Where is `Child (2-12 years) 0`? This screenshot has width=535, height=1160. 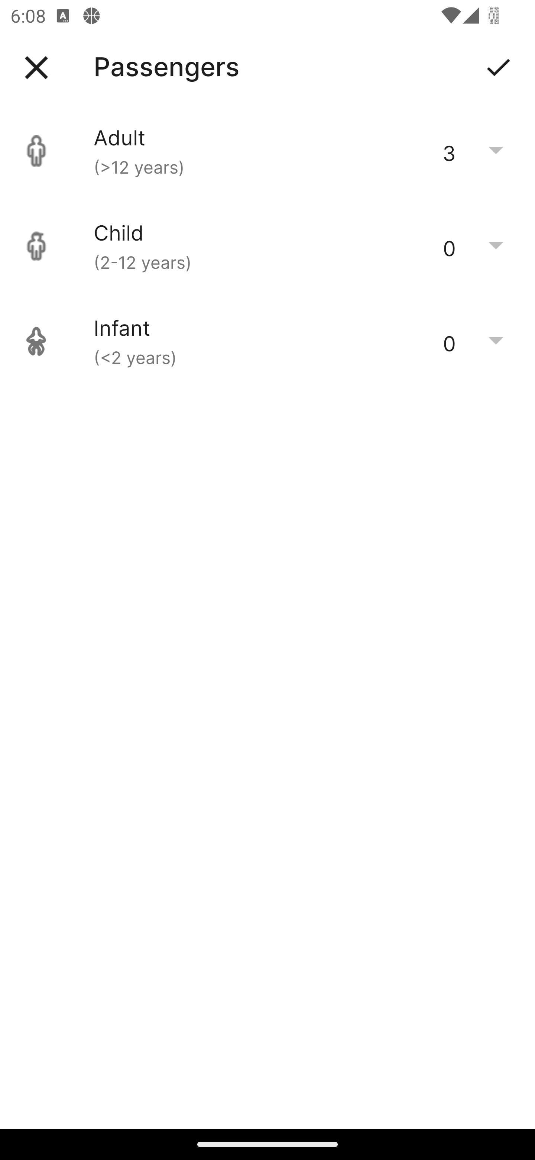
Child (2-12 years) 0 is located at coordinates (267, 246).